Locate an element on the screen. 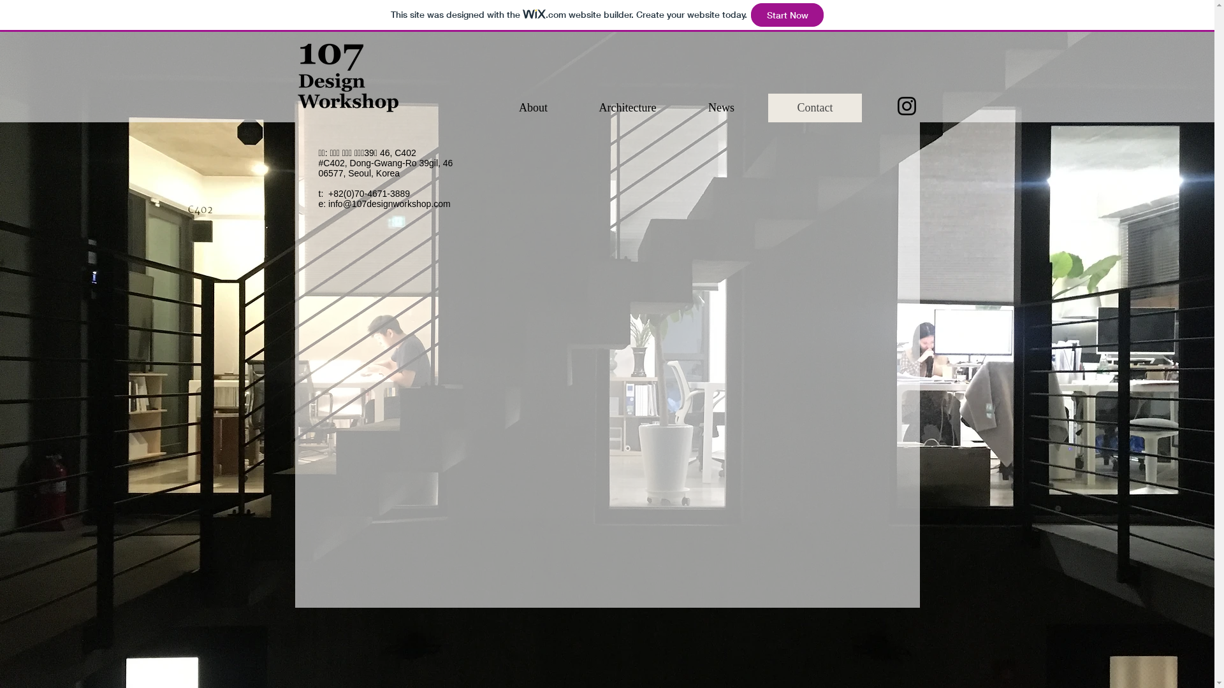 The height and width of the screenshot is (688, 1224). info@107designworkshop.com is located at coordinates (390, 204).